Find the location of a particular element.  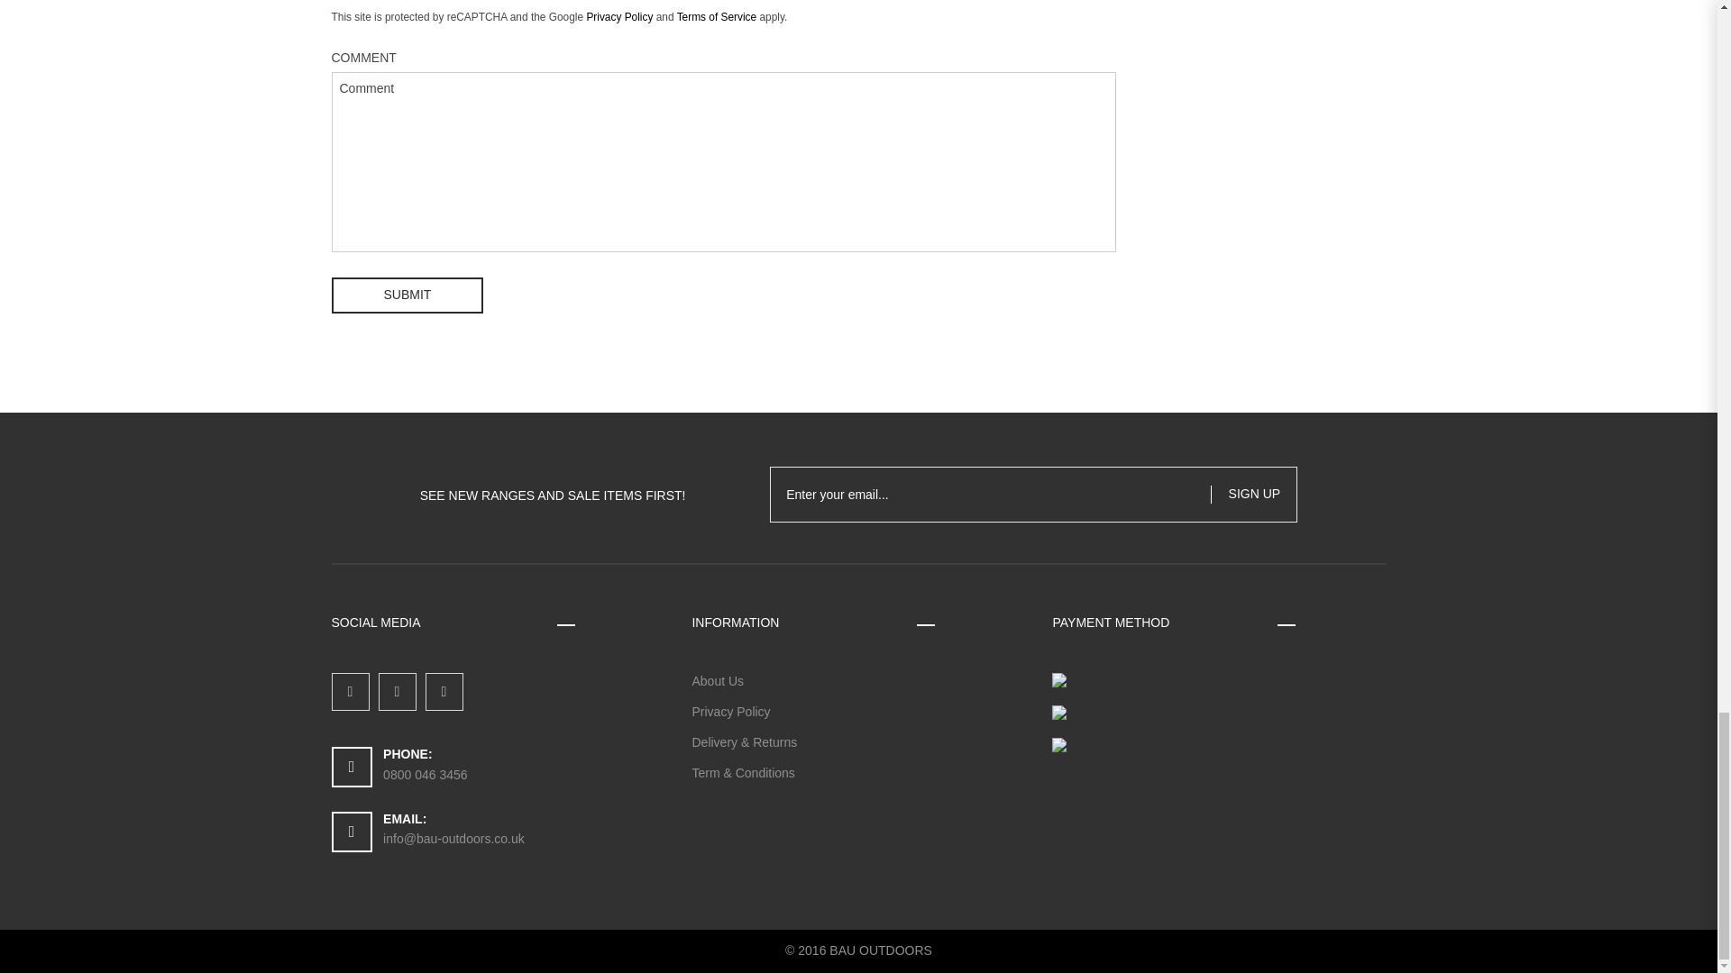

Terms of Service is located at coordinates (717, 16).